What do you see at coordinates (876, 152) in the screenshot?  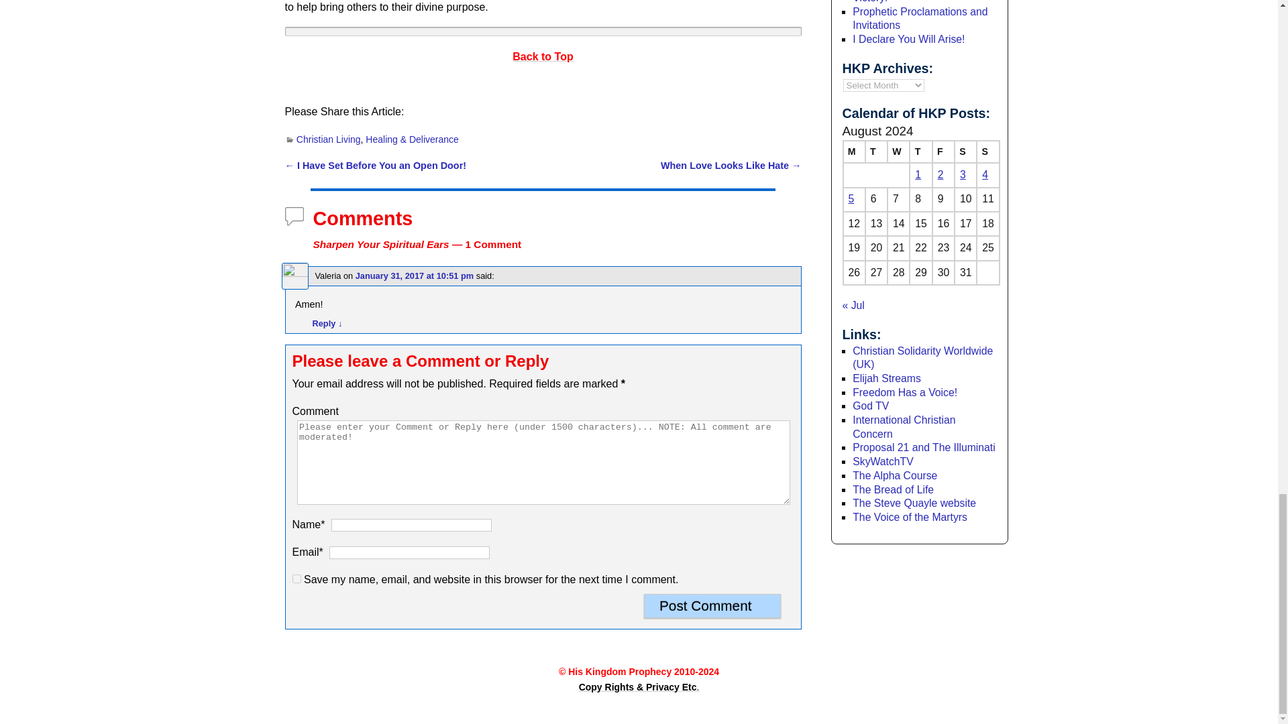 I see `Tuesday` at bounding box center [876, 152].